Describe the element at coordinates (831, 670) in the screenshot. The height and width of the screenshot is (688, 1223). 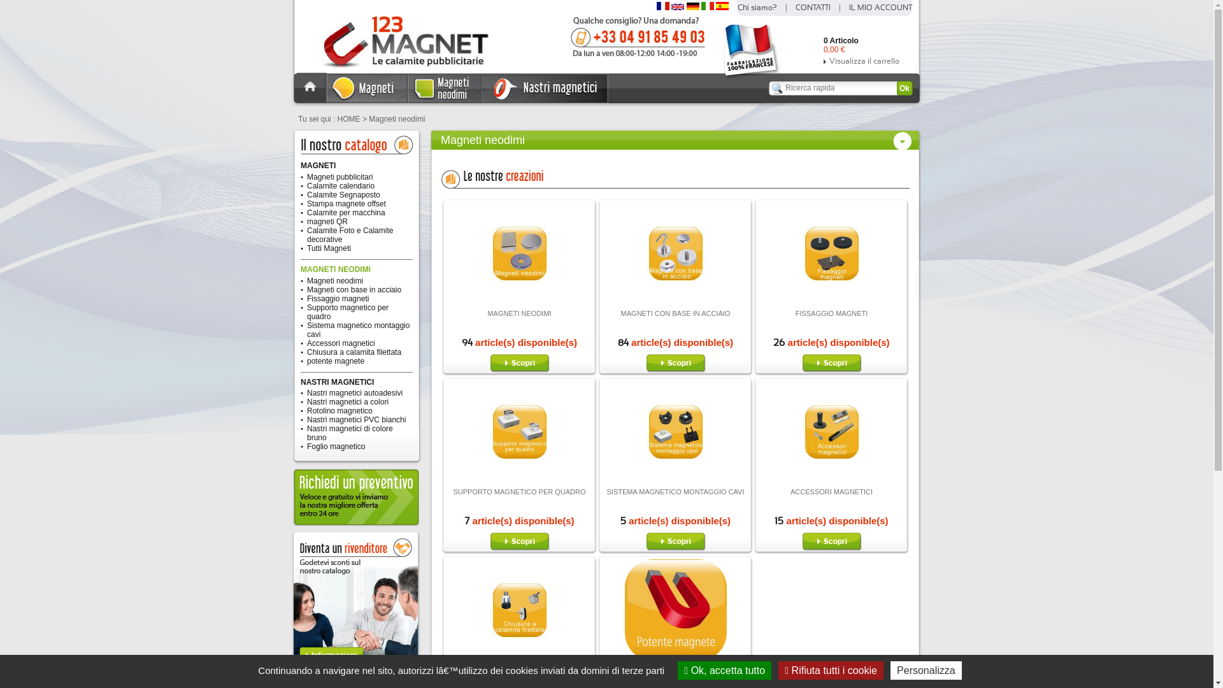
I see `Rifiuta tutti i cookie` at that location.